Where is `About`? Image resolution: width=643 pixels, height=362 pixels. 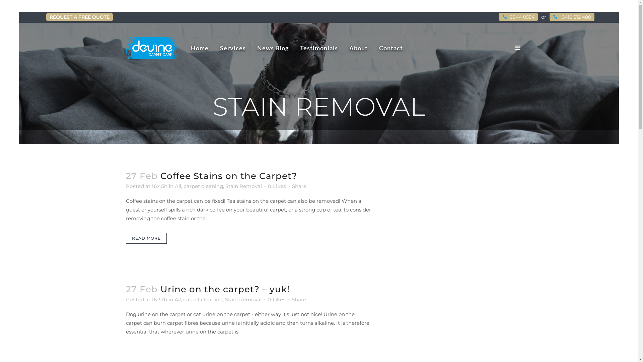
About is located at coordinates (358, 48).